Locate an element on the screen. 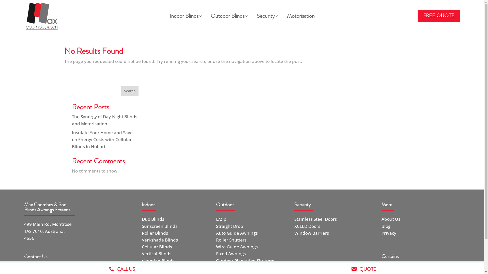 The image size is (488, 274). Indoor is located at coordinates (148, 204).